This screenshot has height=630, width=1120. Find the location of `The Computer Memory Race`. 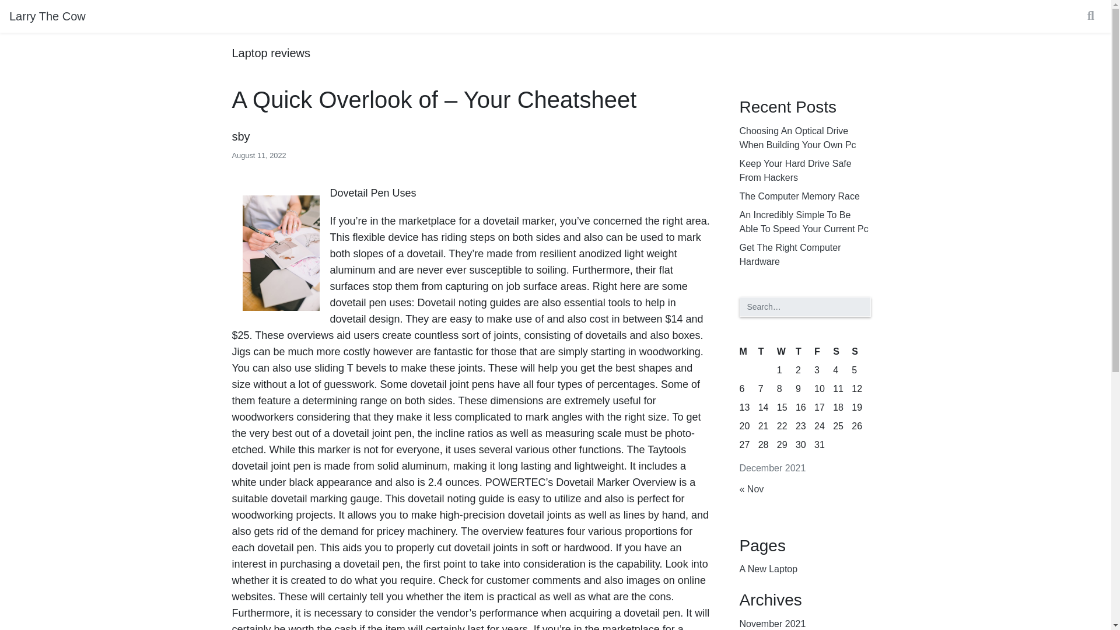

The Computer Memory Race is located at coordinates (799, 196).